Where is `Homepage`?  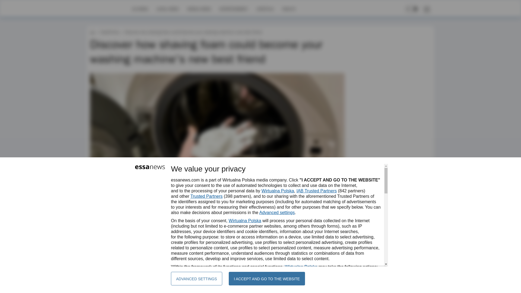
Homepage is located at coordinates (109, 9).